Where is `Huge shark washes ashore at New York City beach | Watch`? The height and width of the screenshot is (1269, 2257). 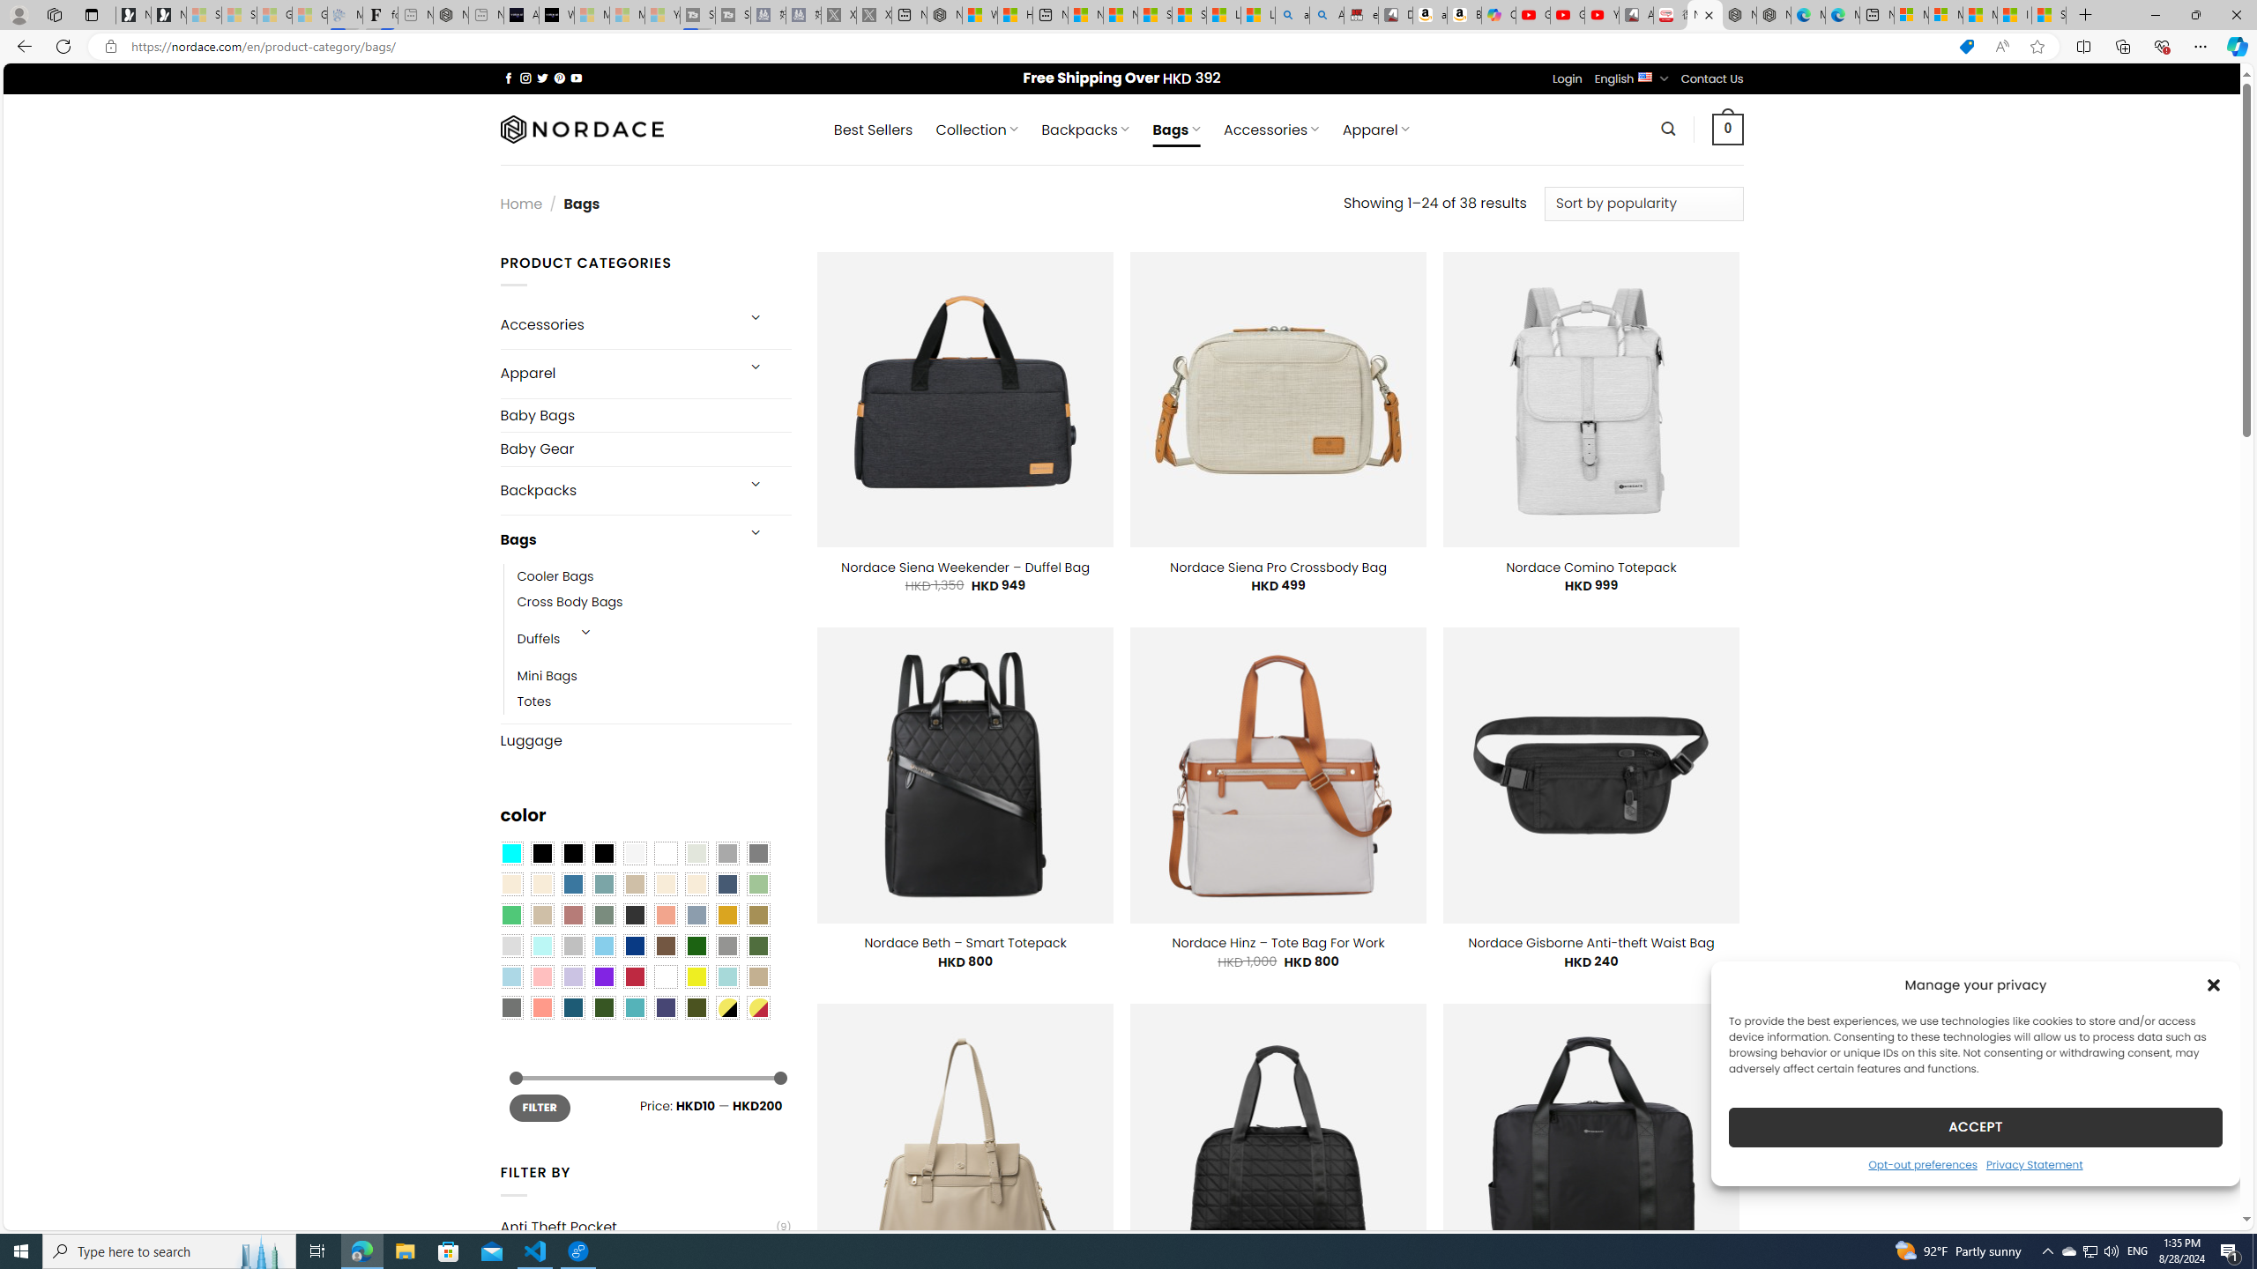
Huge shark washes ashore at New York City beach | Watch is located at coordinates (1016, 15).